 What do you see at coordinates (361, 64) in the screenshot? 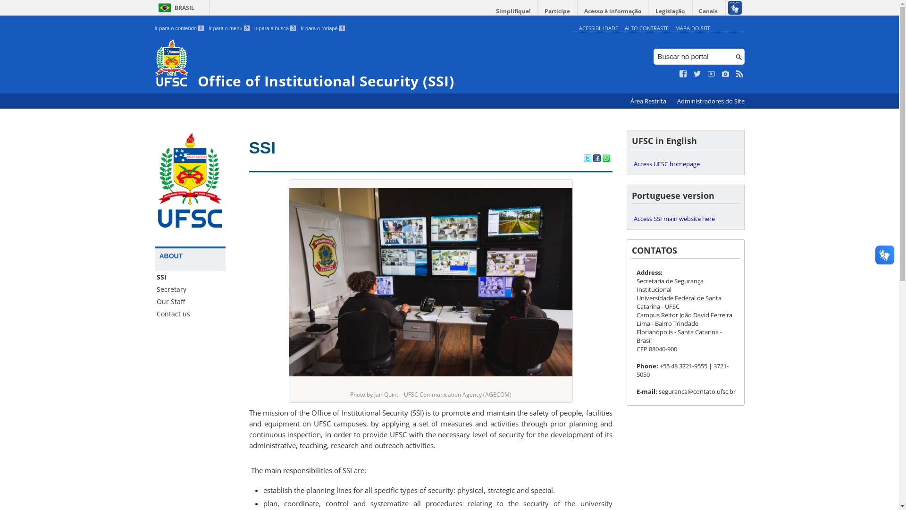
I see `Office of Institutional Security (SSI)` at bounding box center [361, 64].